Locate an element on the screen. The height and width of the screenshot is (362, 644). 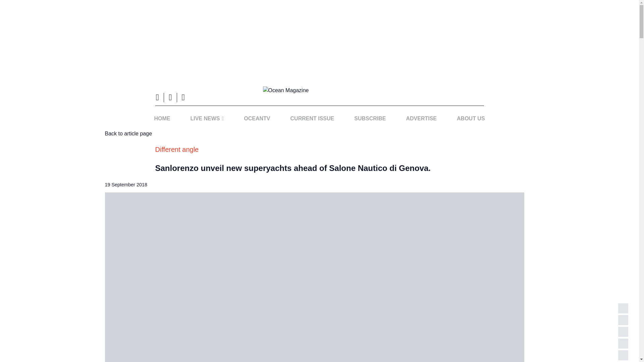
Back to article page is located at coordinates (128, 133).